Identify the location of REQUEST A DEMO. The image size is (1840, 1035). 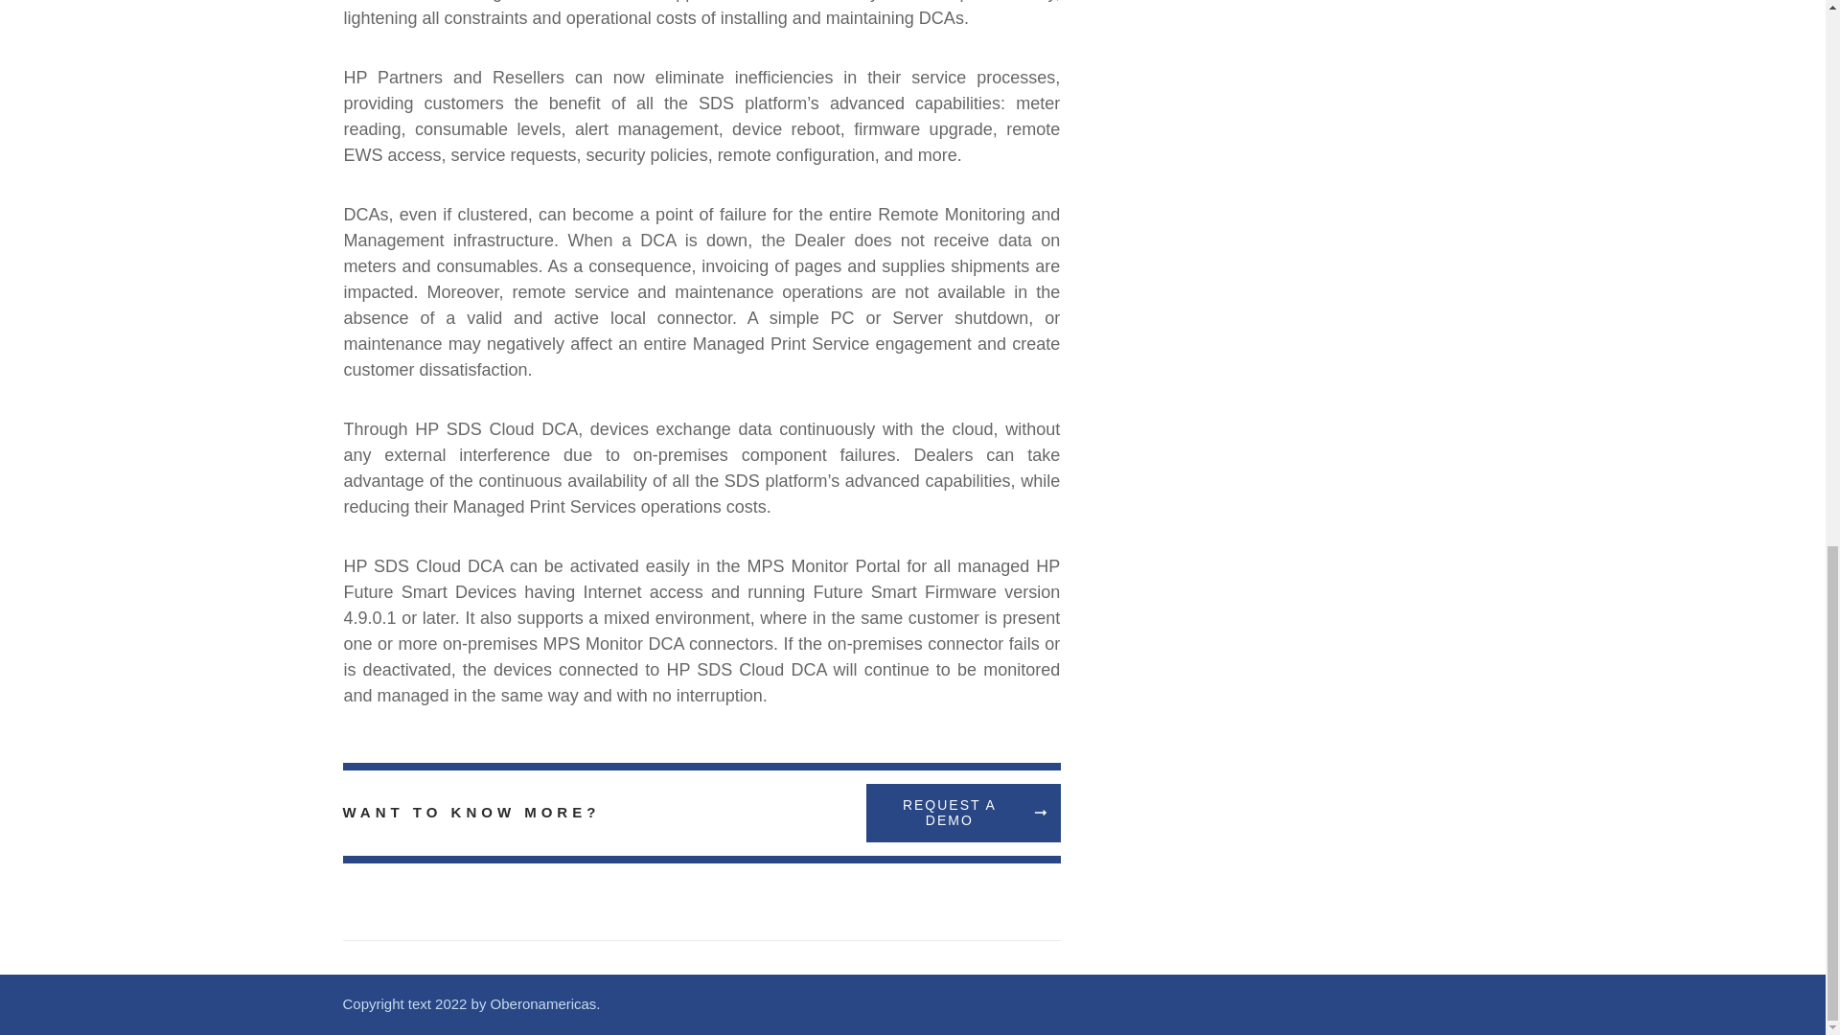
(964, 813).